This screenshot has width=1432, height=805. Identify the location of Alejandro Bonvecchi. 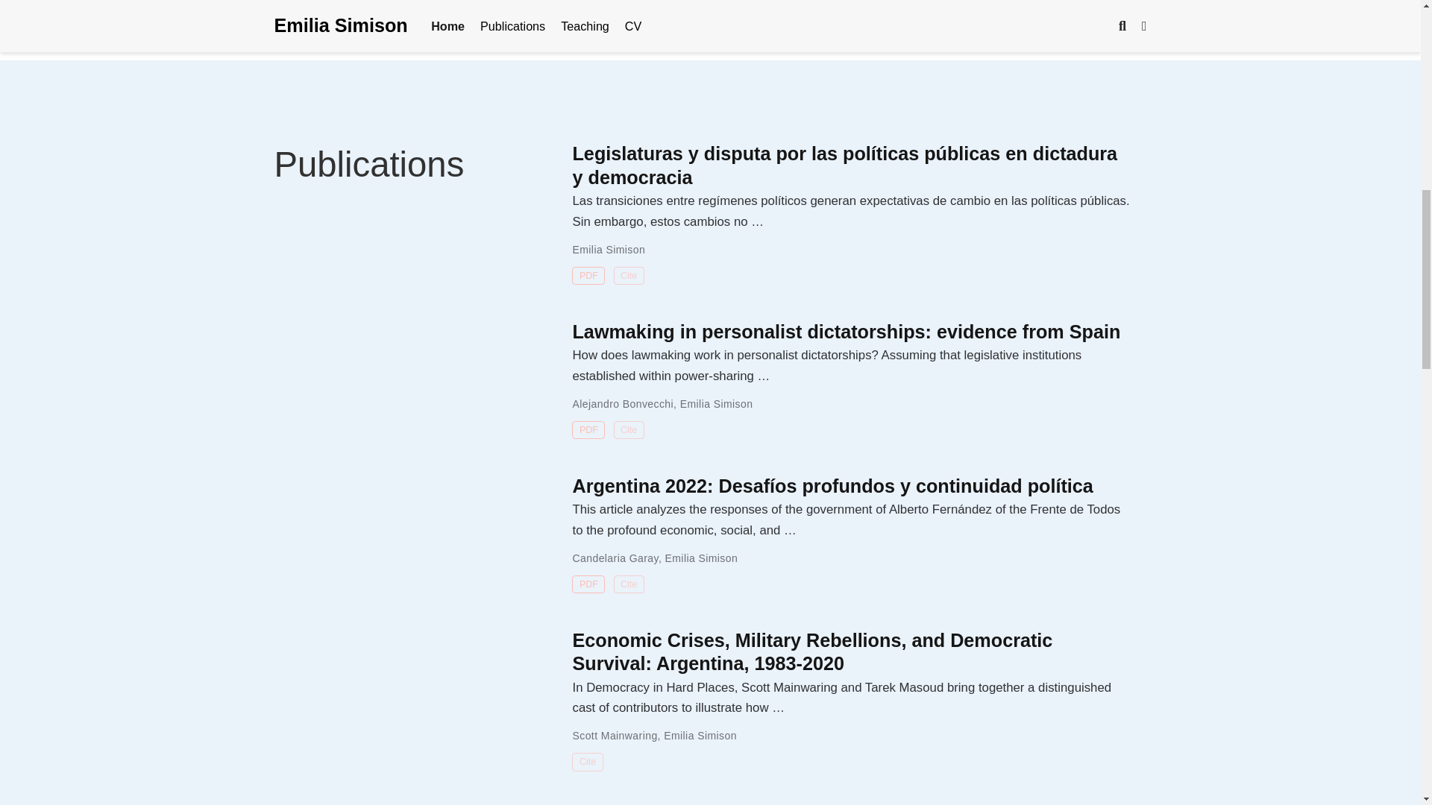
(622, 403).